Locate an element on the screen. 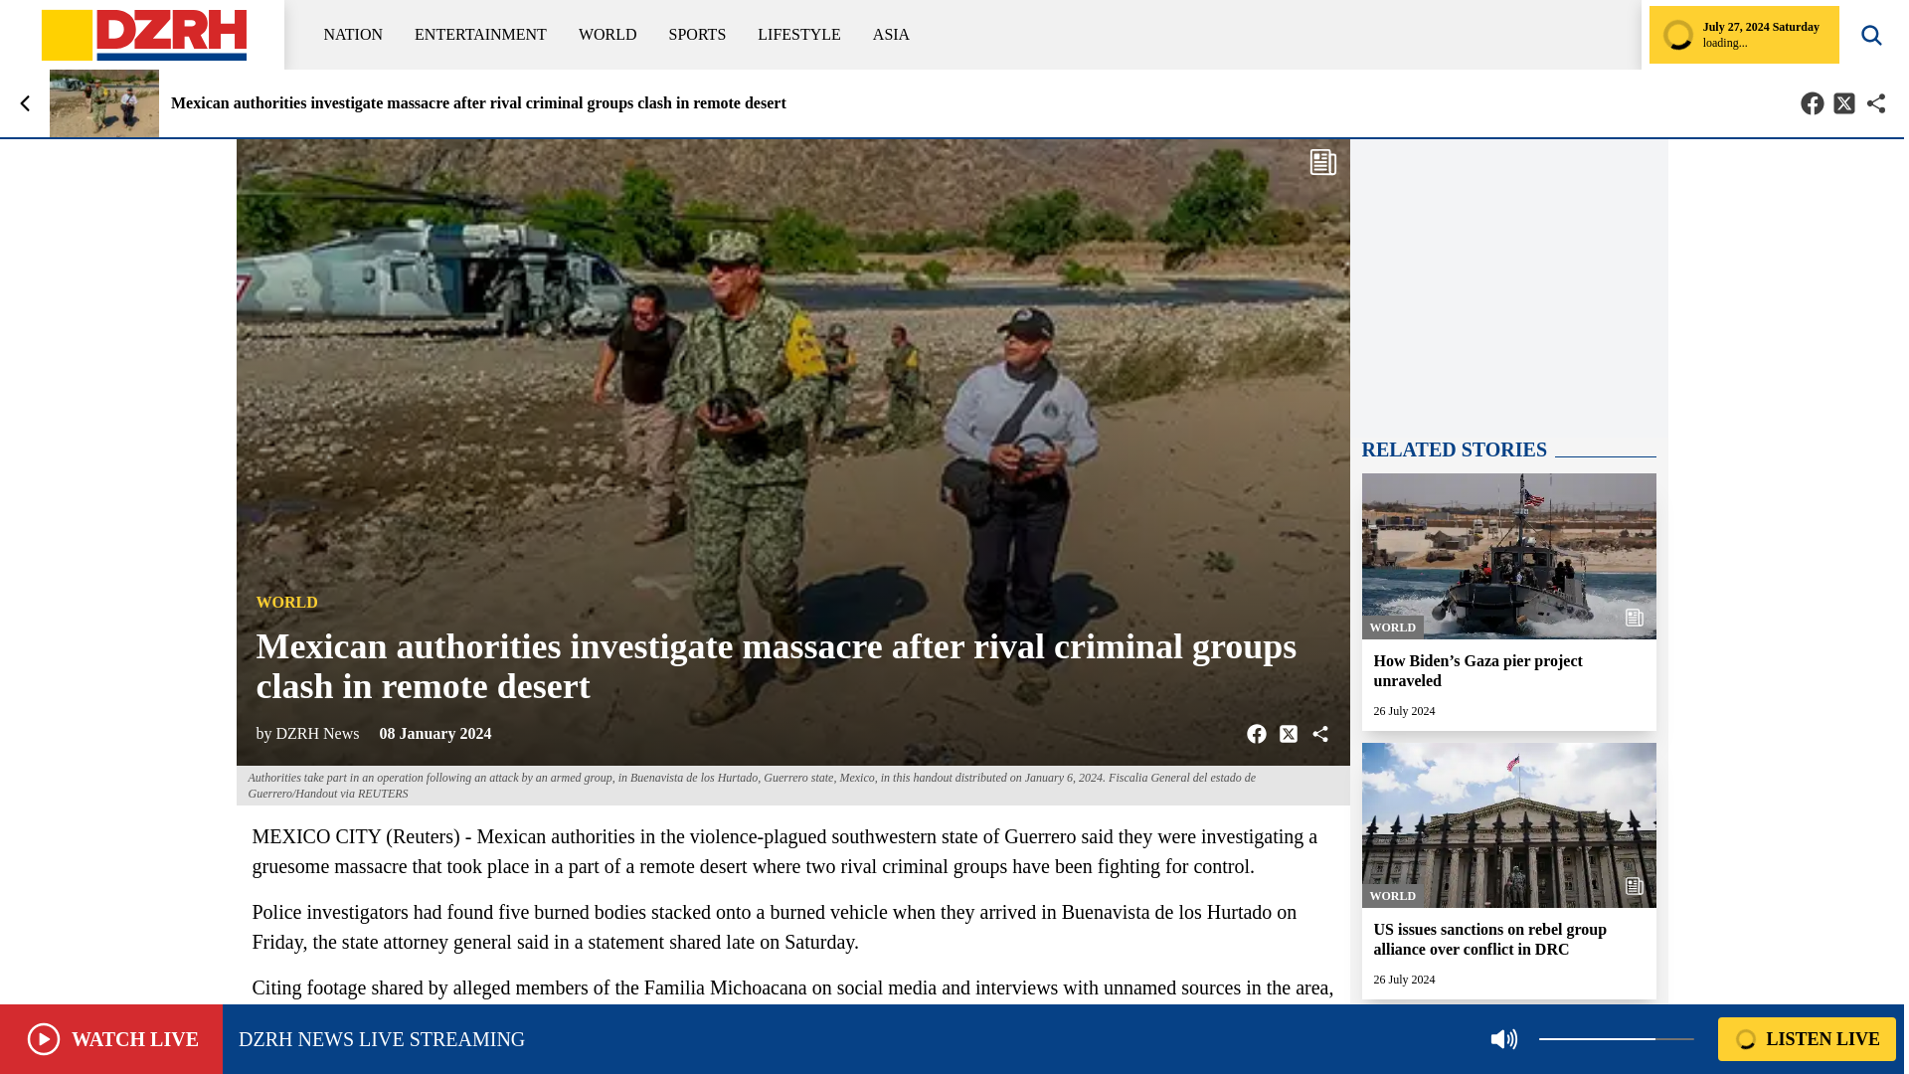 This screenshot has height=1074, width=1909. ASIA is located at coordinates (891, 34).